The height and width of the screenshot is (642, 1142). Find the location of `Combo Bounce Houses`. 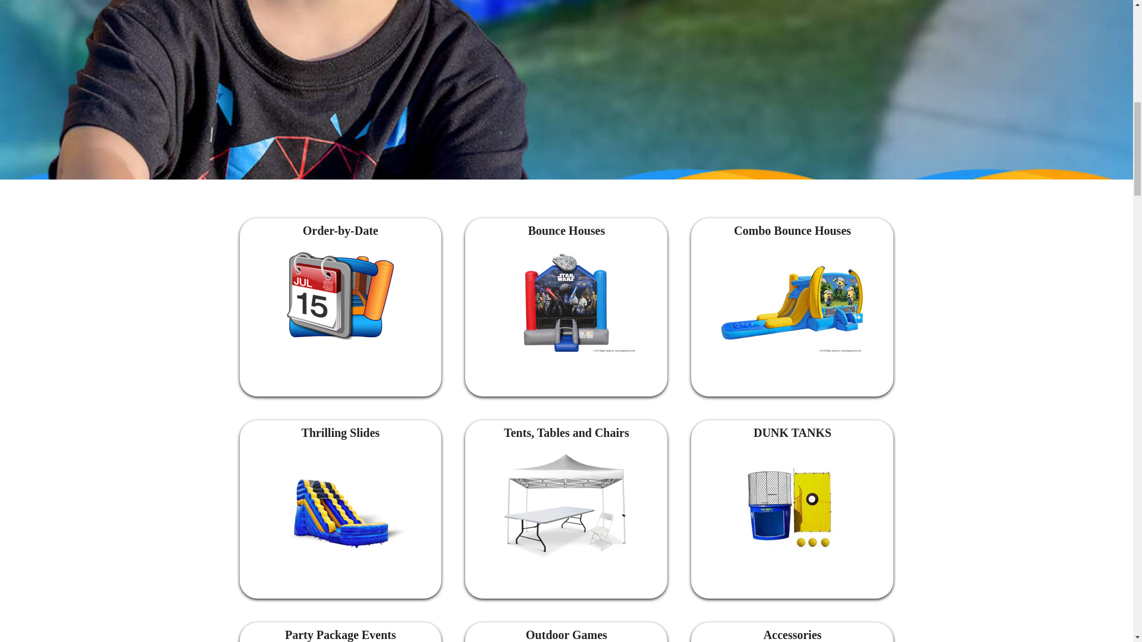

Combo Bounce Houses is located at coordinates (792, 303).